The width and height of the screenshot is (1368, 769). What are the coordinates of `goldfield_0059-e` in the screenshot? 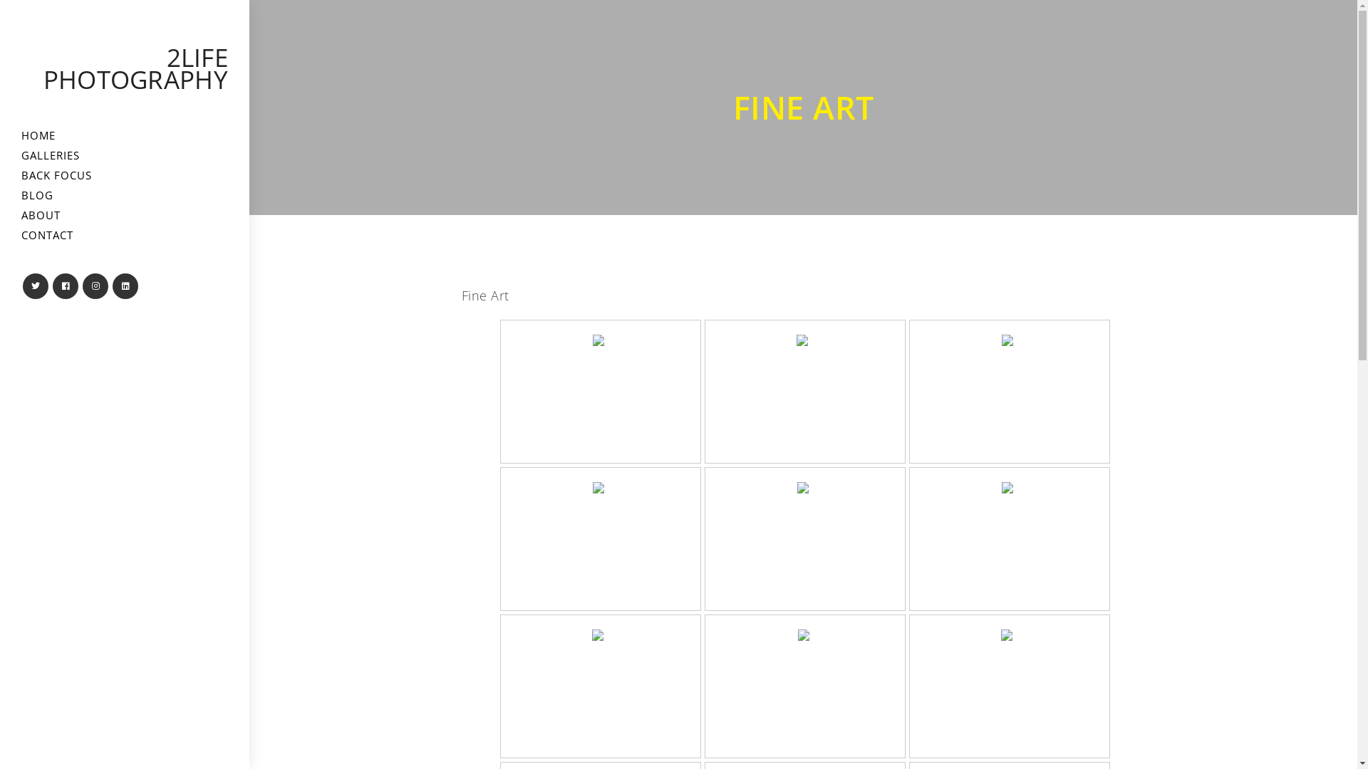 It's located at (601, 635).